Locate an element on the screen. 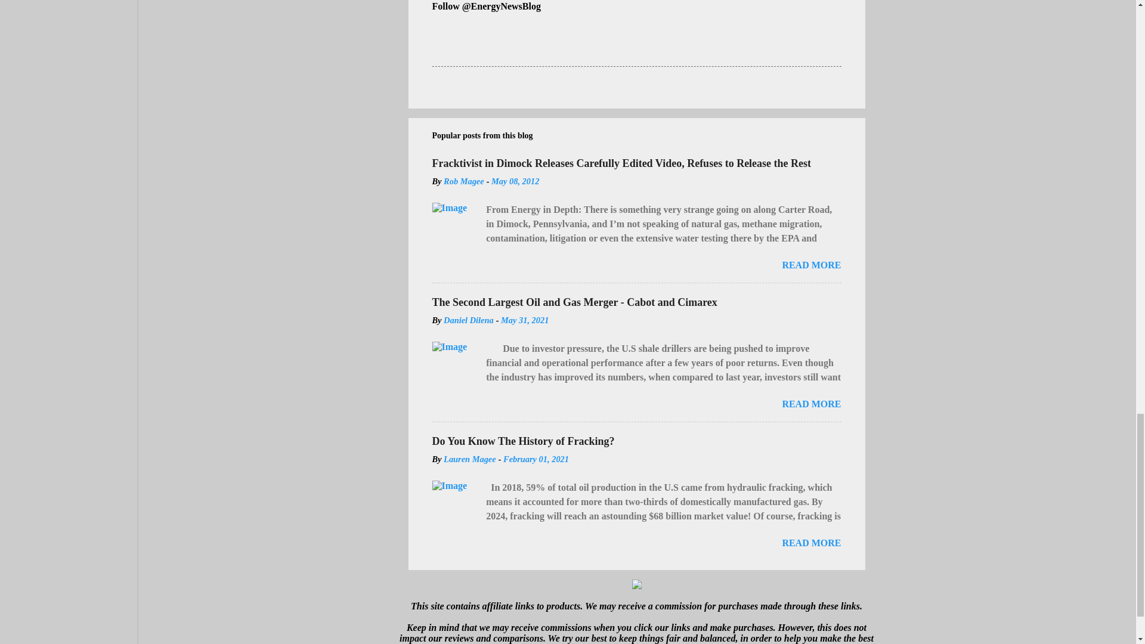  Do You Know The History of Fracking? is located at coordinates (522, 441).